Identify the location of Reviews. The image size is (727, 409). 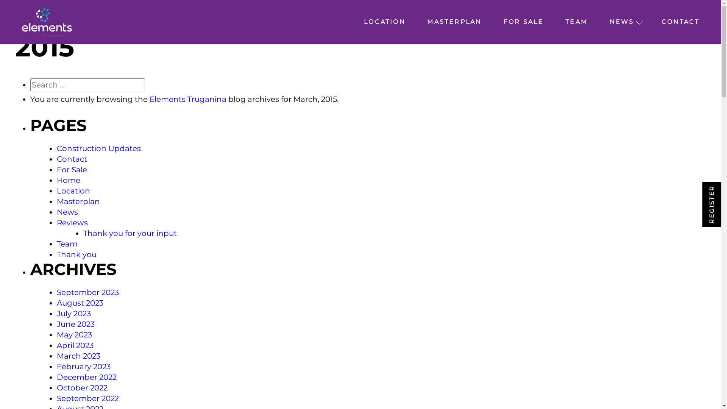
(72, 223).